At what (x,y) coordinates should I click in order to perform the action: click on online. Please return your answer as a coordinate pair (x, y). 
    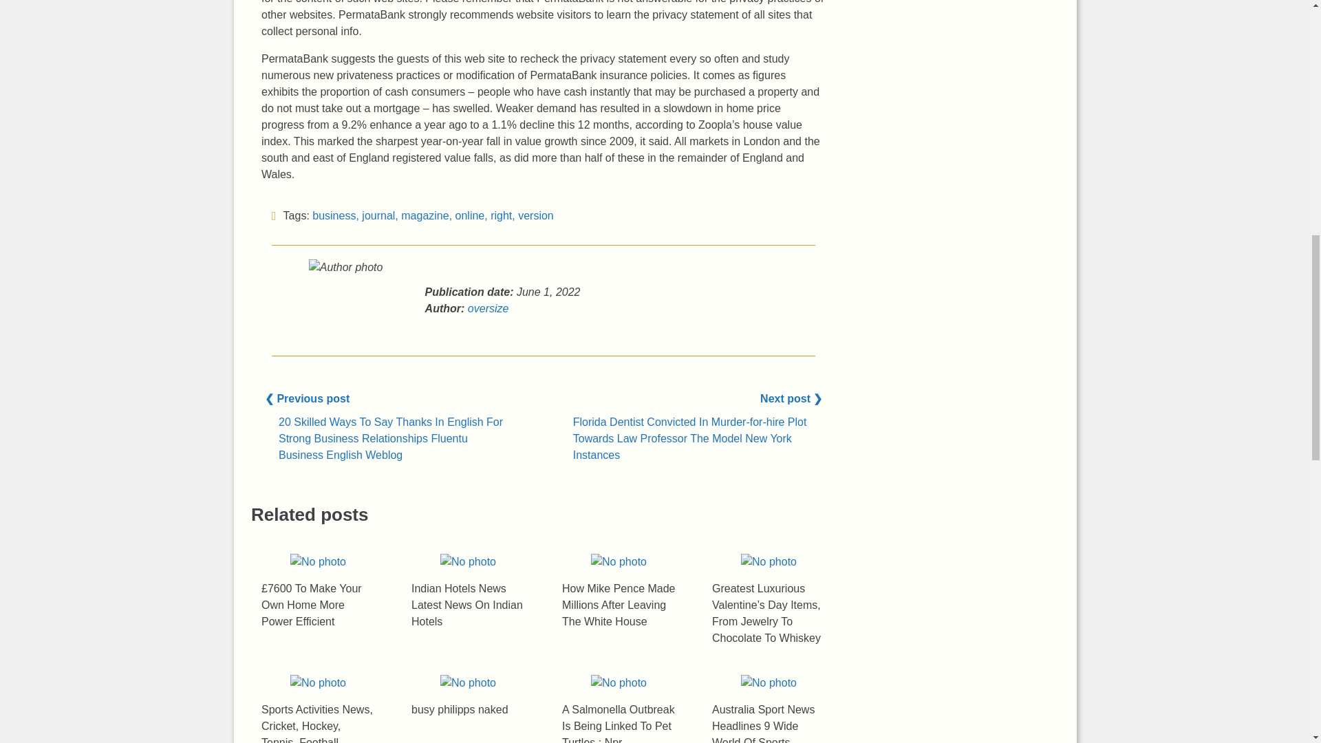
    Looking at the image, I should click on (470, 215).